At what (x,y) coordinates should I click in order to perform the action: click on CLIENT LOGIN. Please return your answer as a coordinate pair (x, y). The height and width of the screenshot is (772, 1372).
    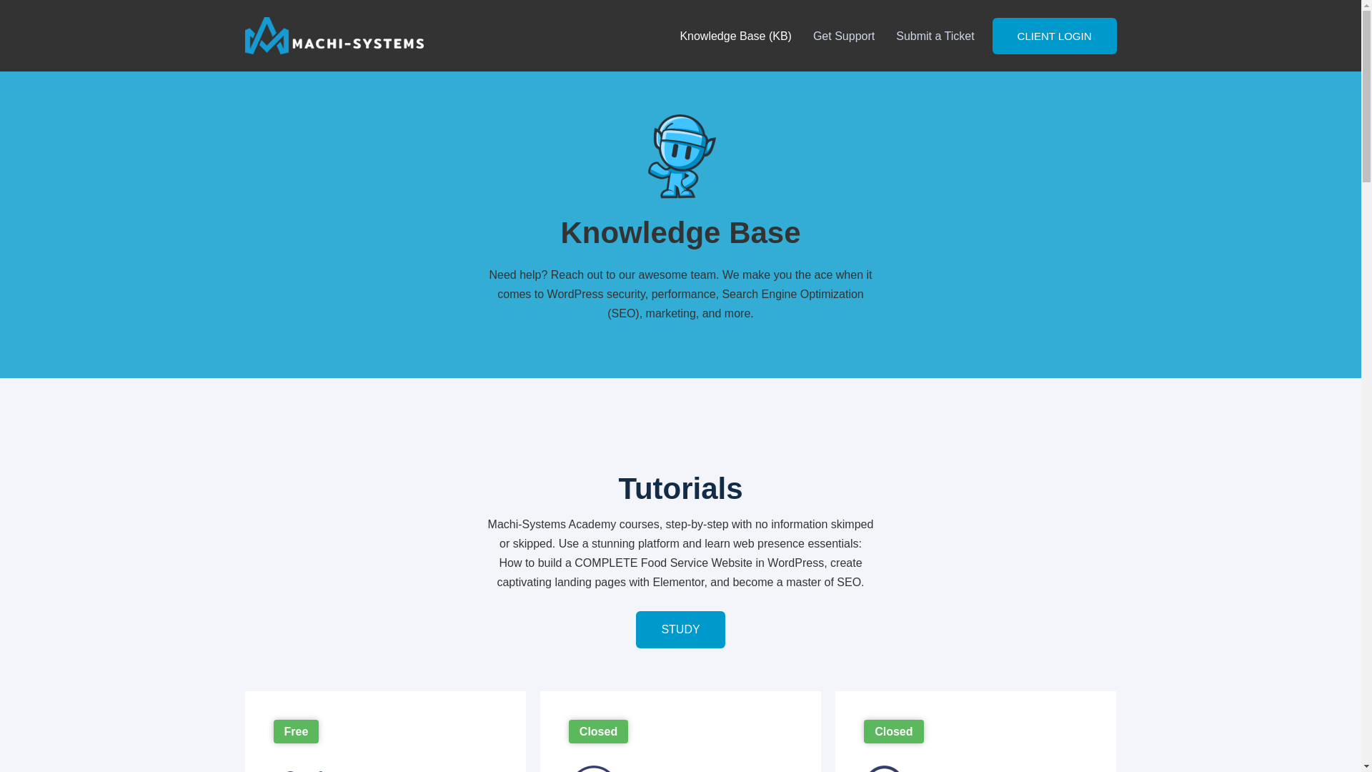
    Looking at the image, I should click on (1054, 34).